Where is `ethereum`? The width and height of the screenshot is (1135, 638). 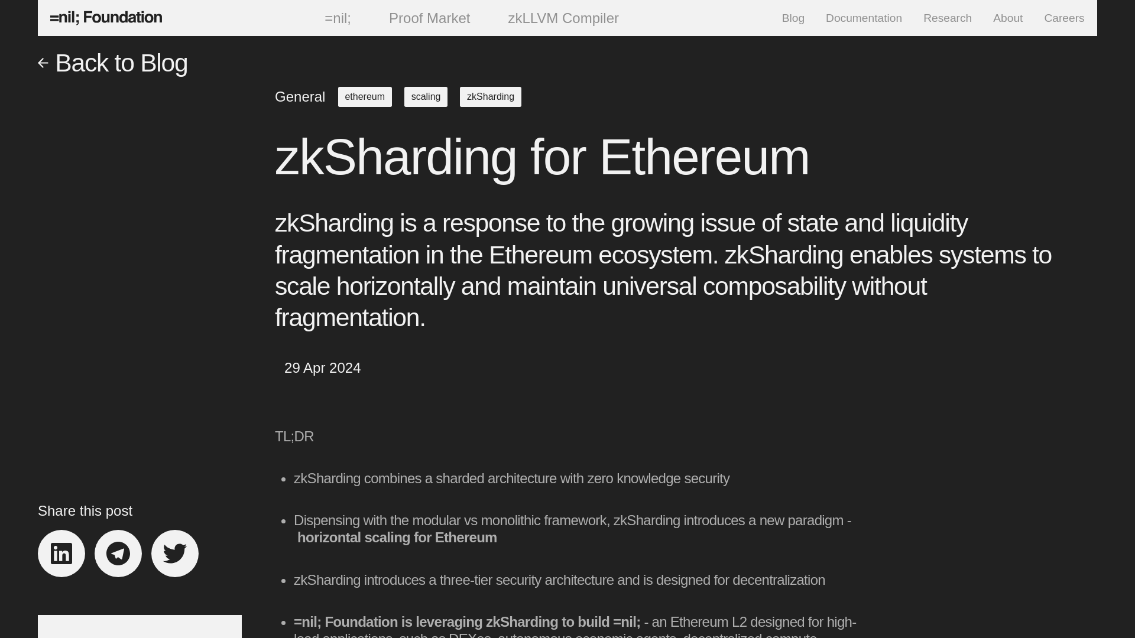
ethereum is located at coordinates (365, 97).